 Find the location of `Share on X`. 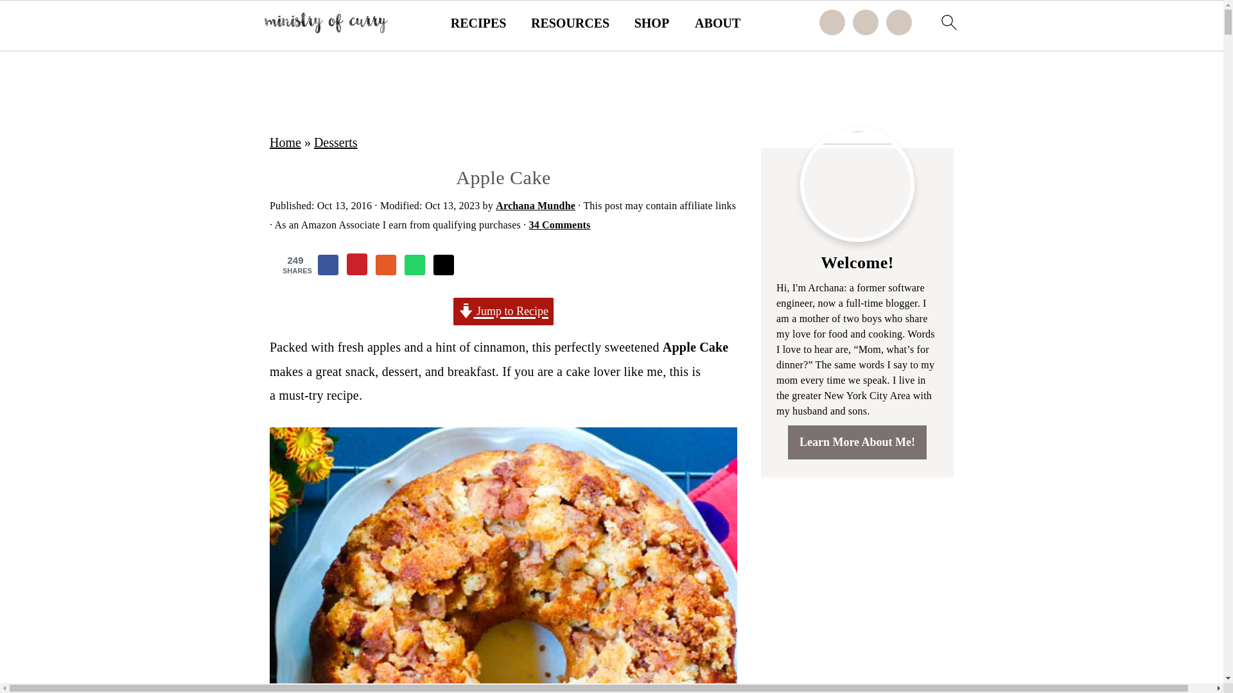

Share on X is located at coordinates (443, 264).